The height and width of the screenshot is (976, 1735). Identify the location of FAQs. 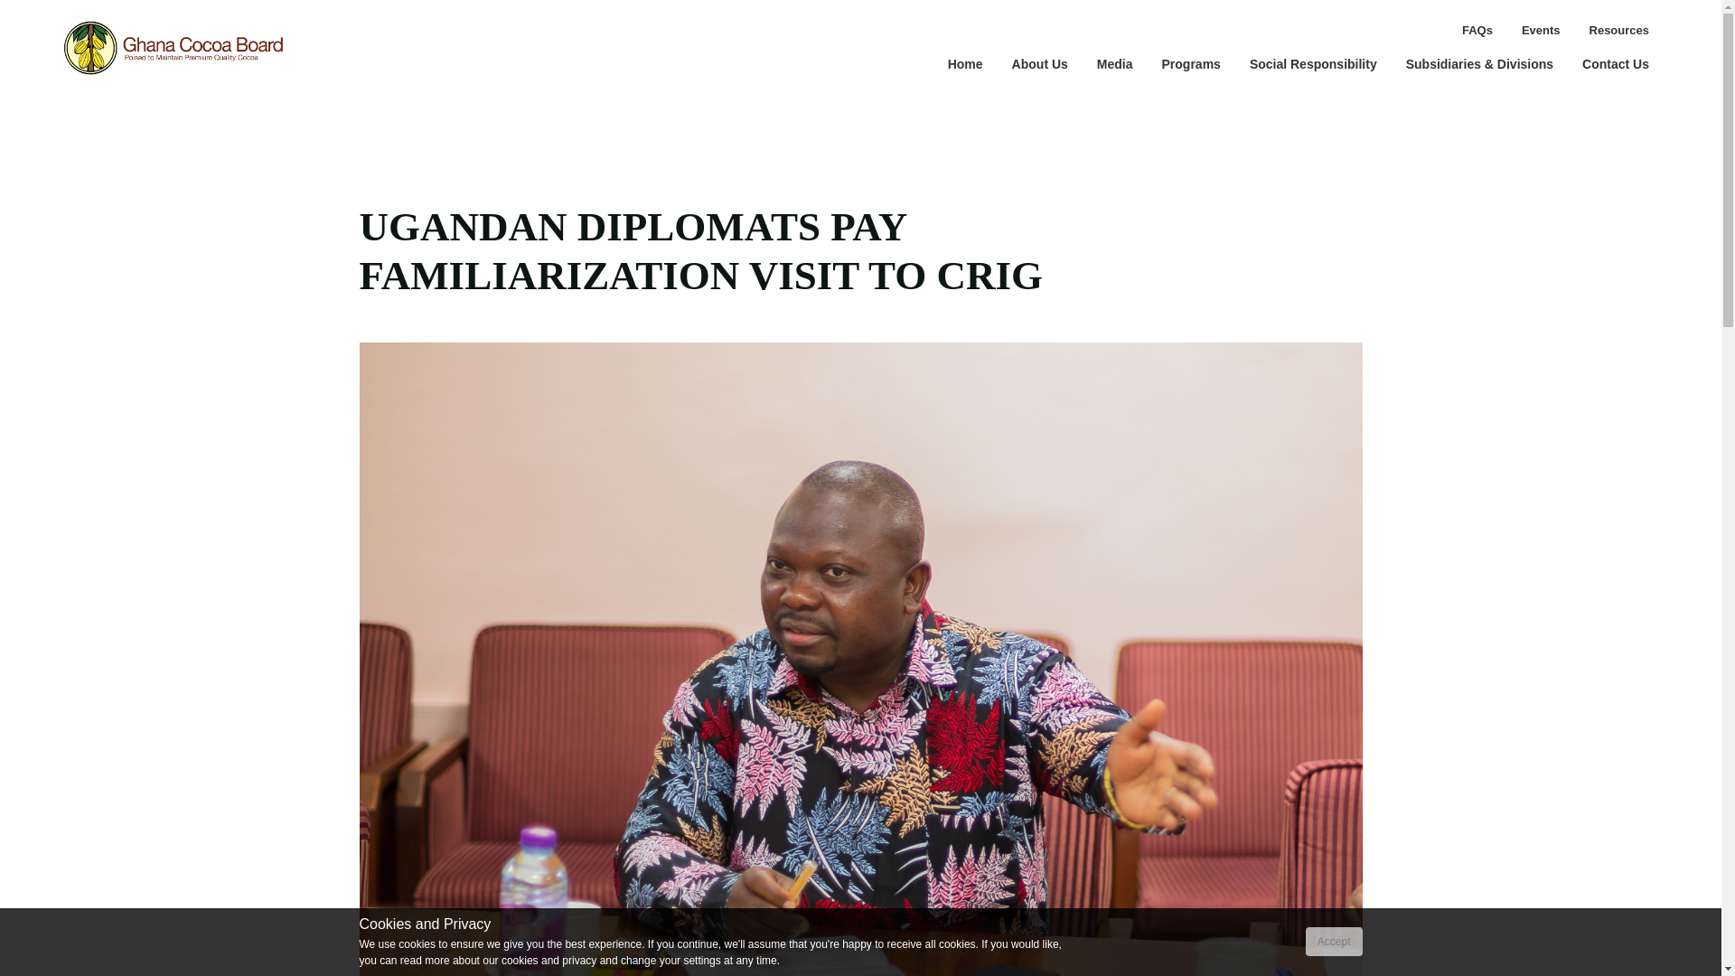
(1477, 31).